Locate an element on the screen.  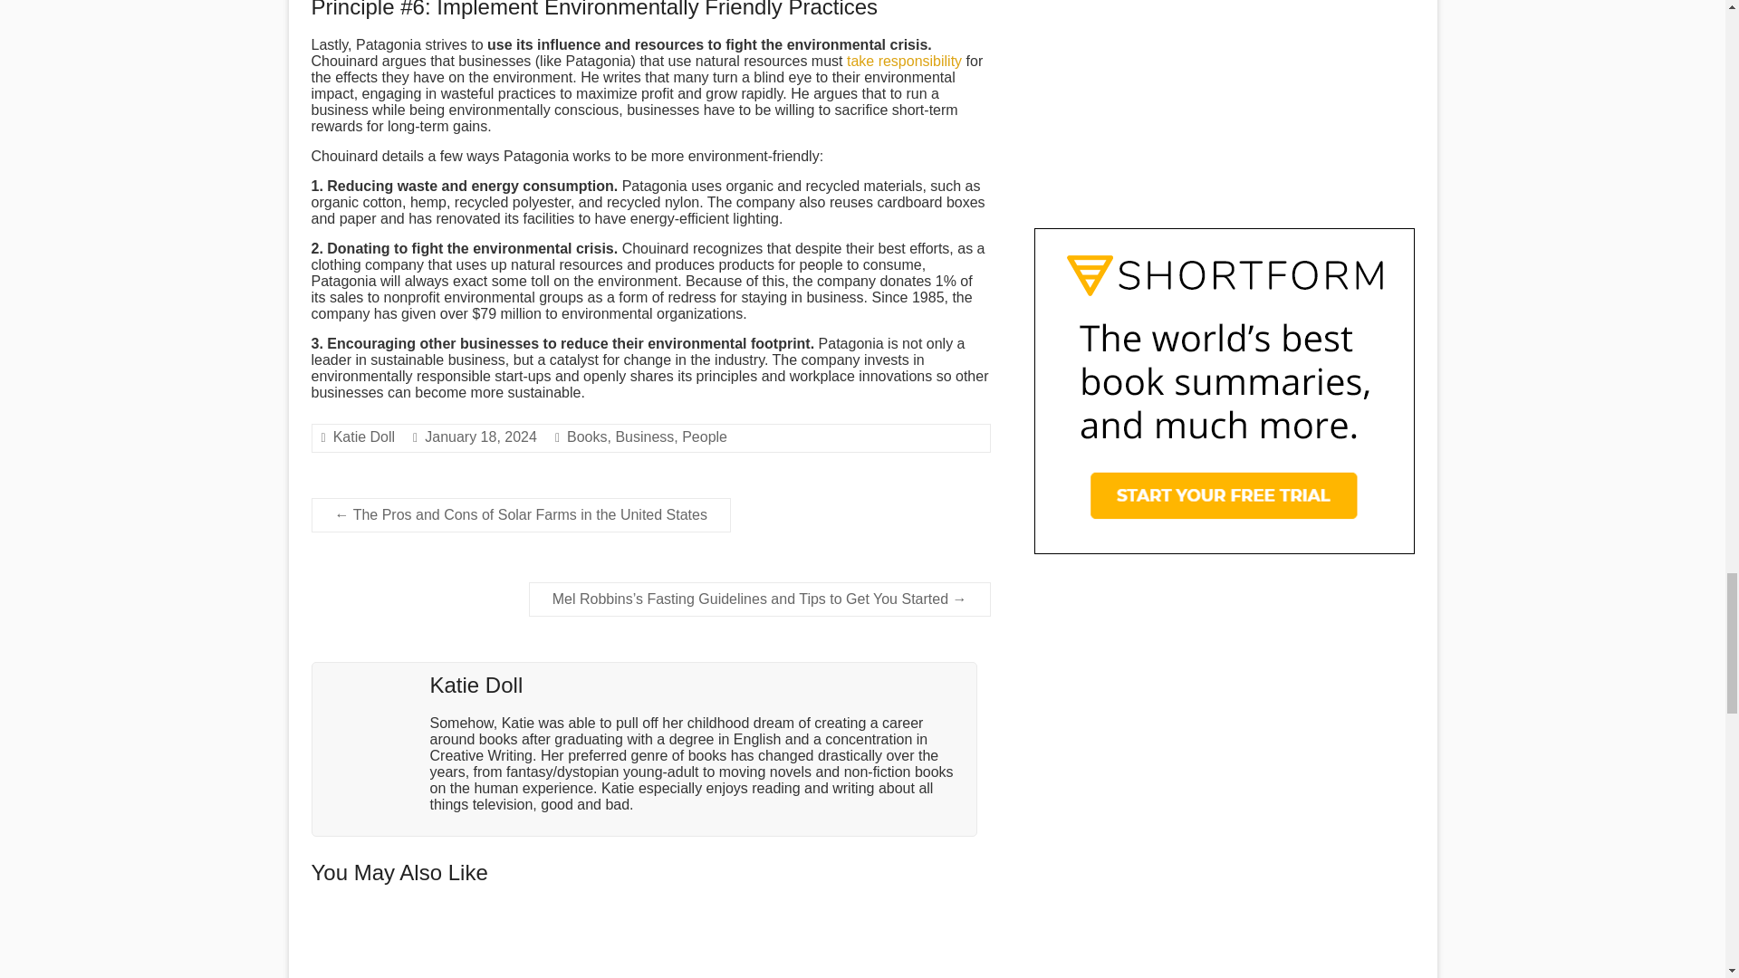
Business is located at coordinates (645, 436).